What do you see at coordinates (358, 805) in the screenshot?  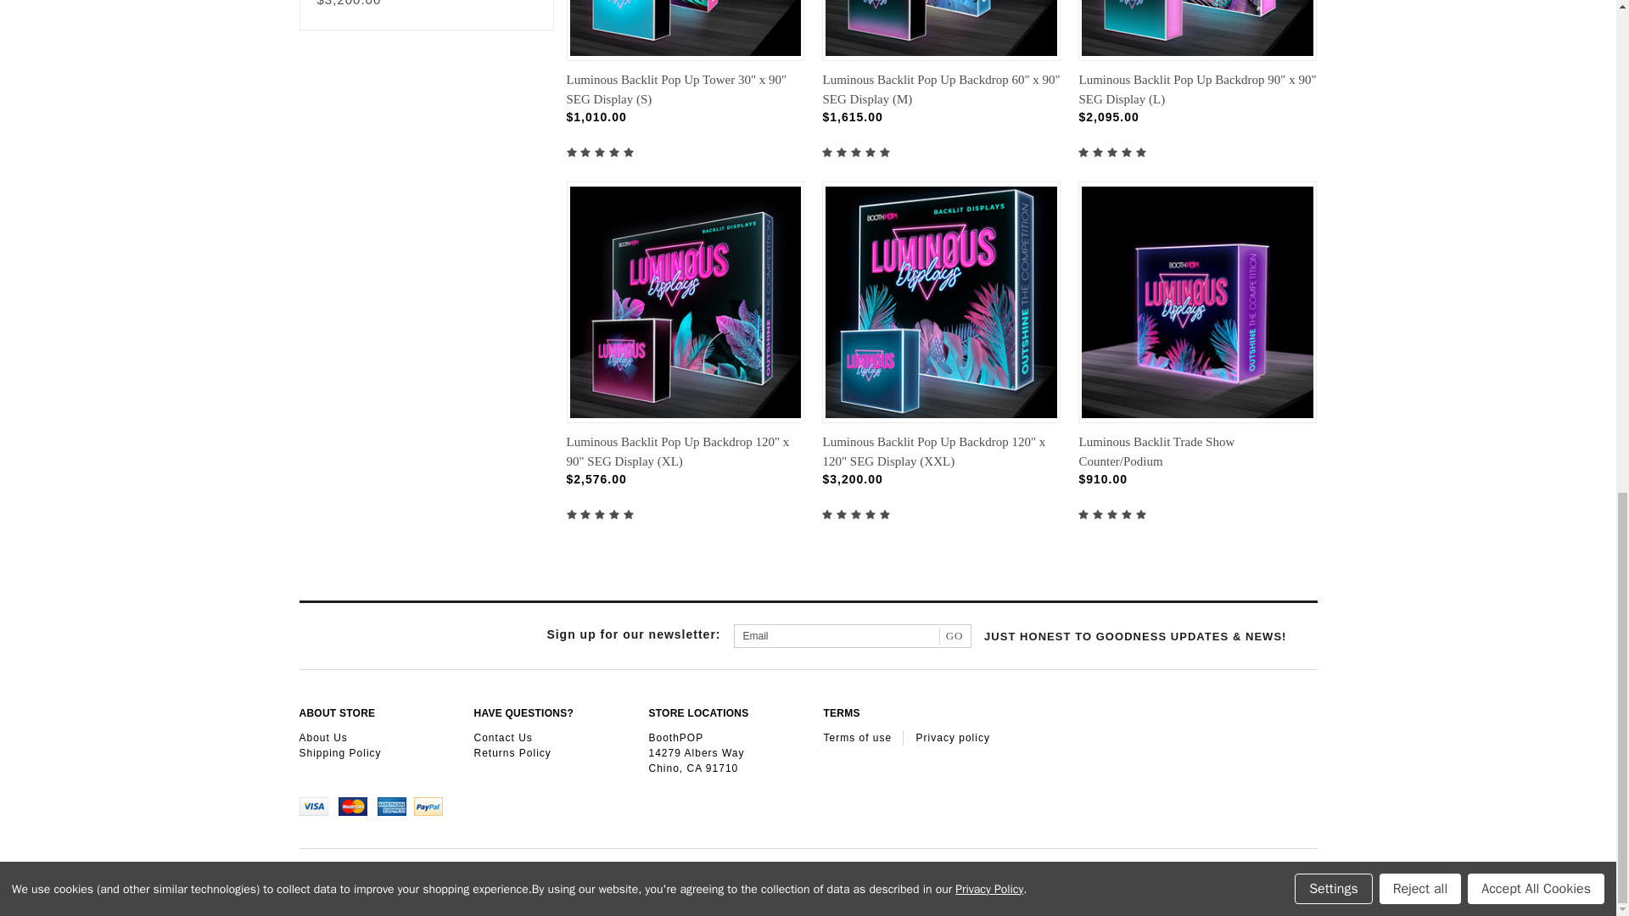 I see `Master Card` at bounding box center [358, 805].